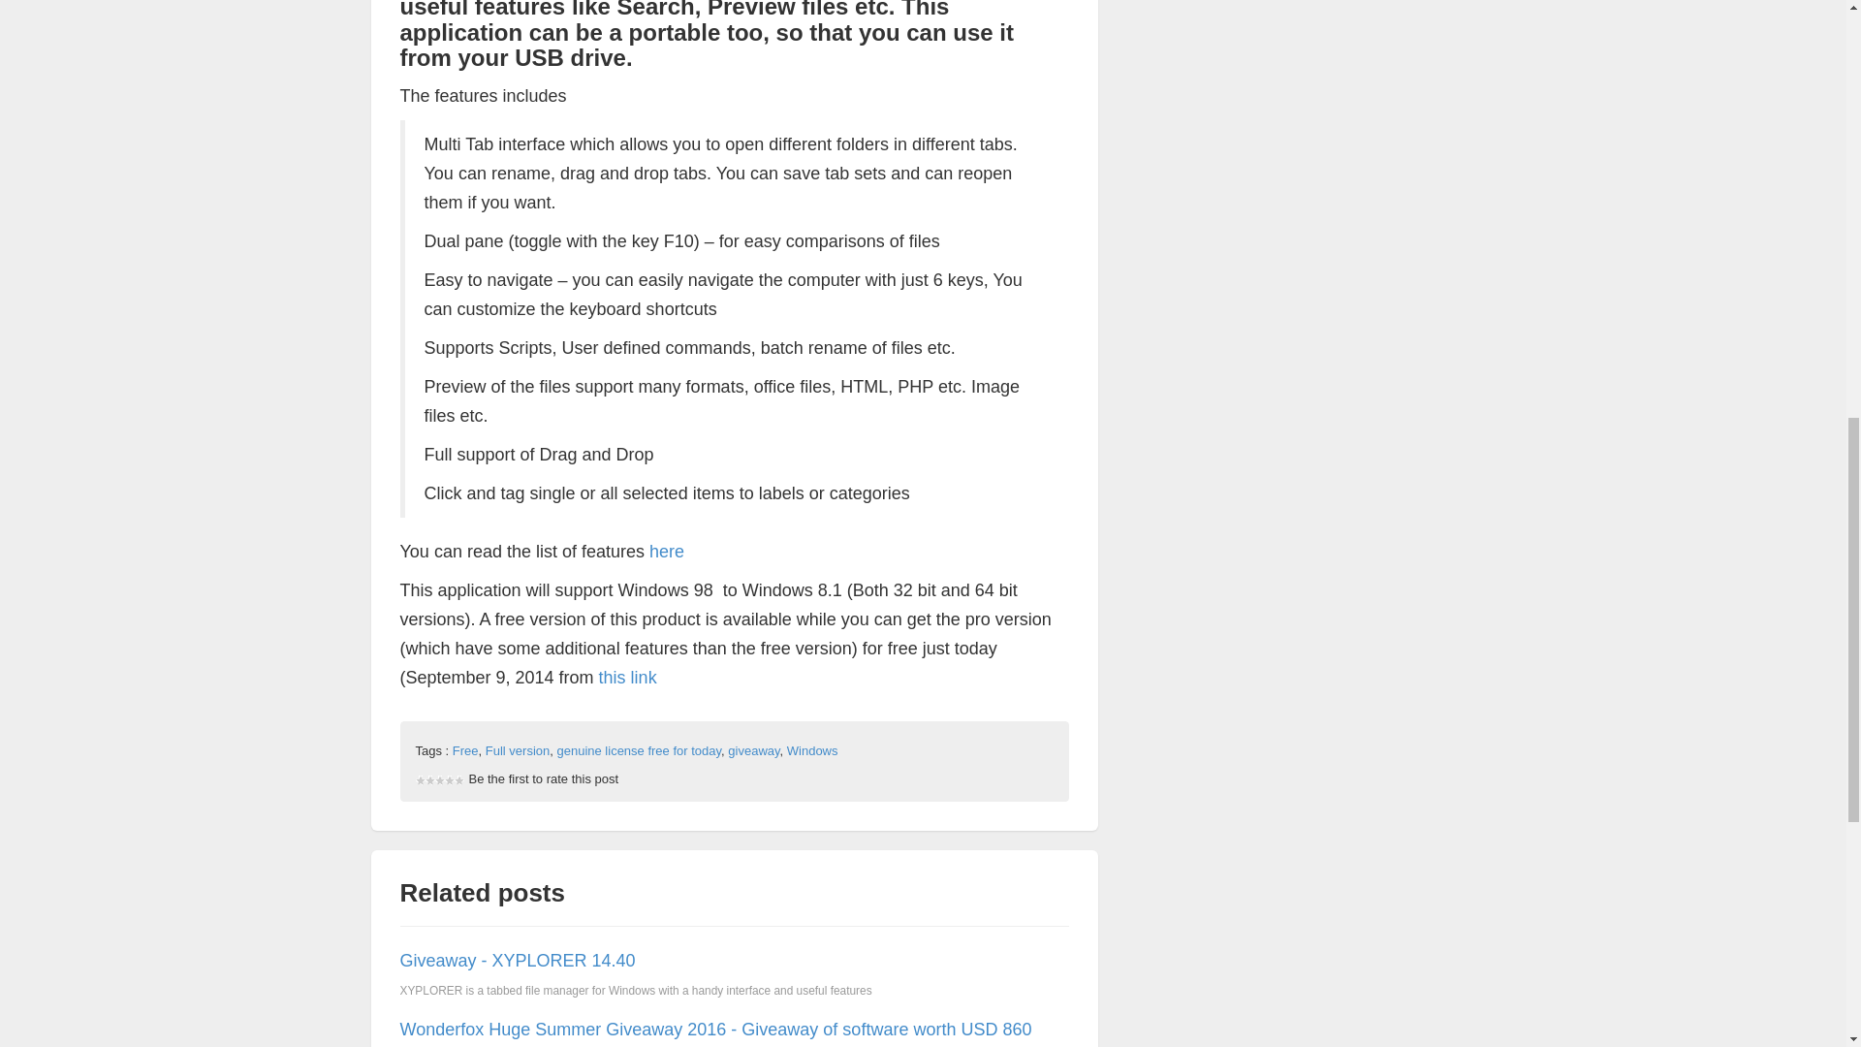  I want to click on Giveaway - XYPLORER 14.40, so click(517, 960).